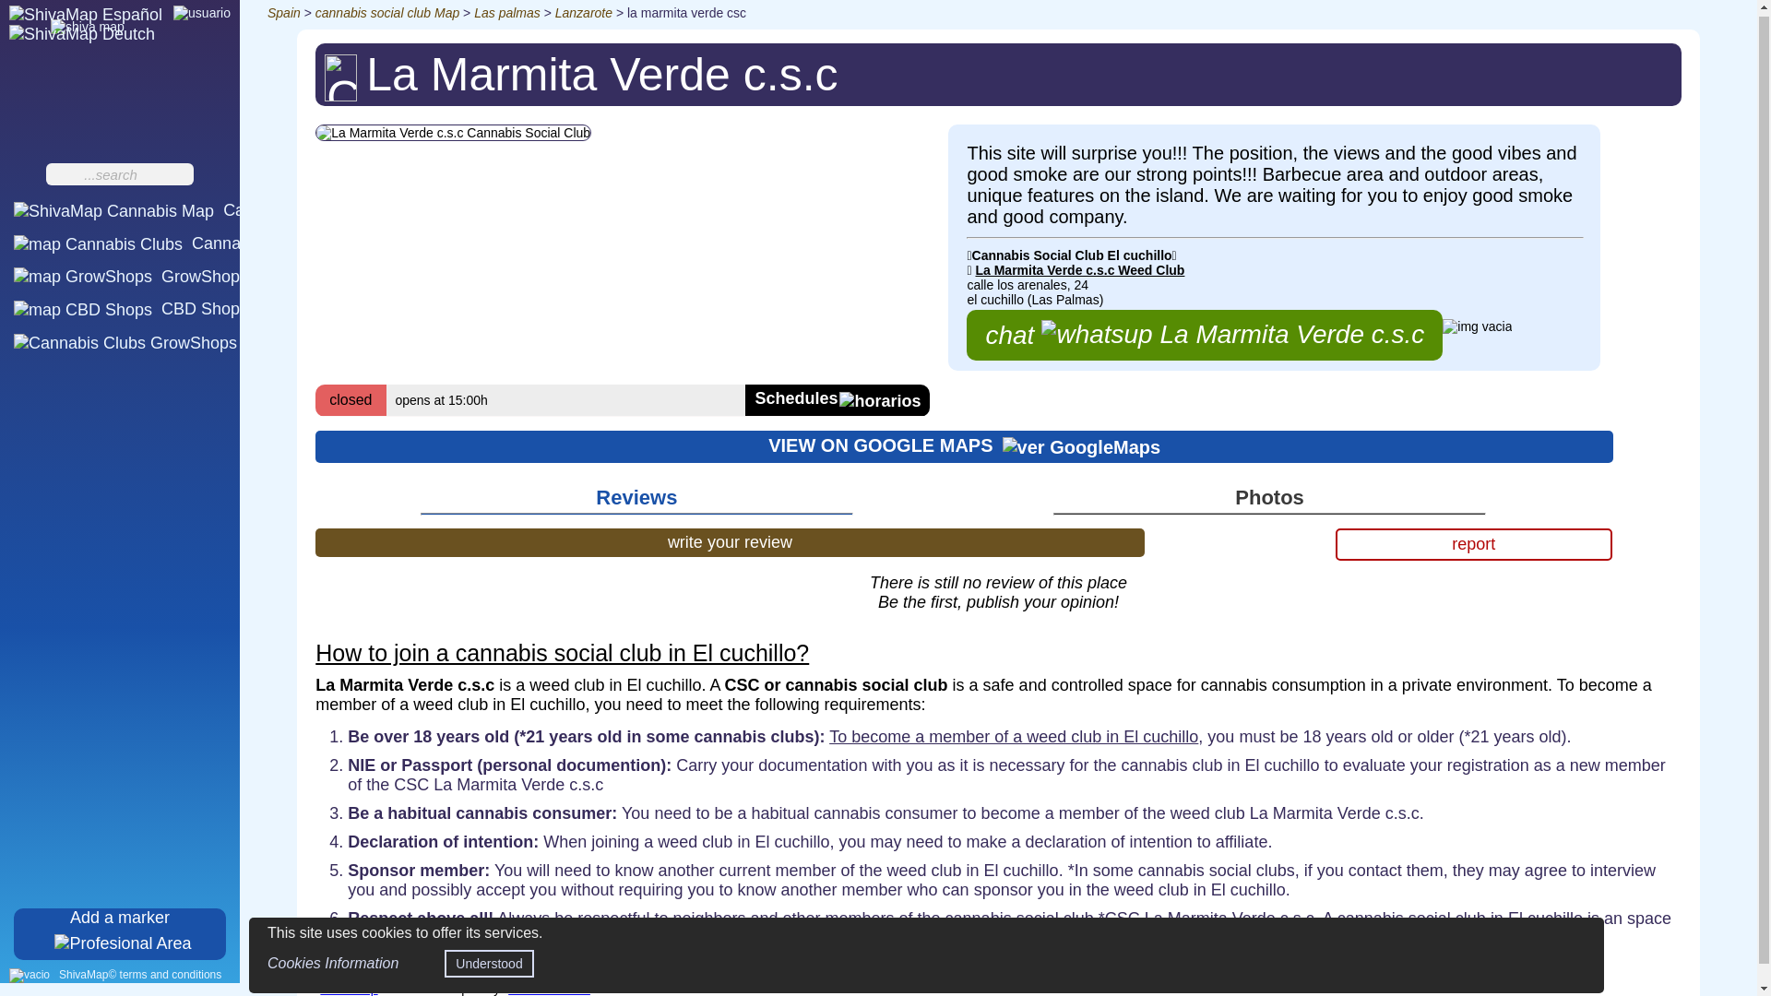 This screenshot has height=996, width=1771. I want to click on CBD Shops, so click(131, 308).